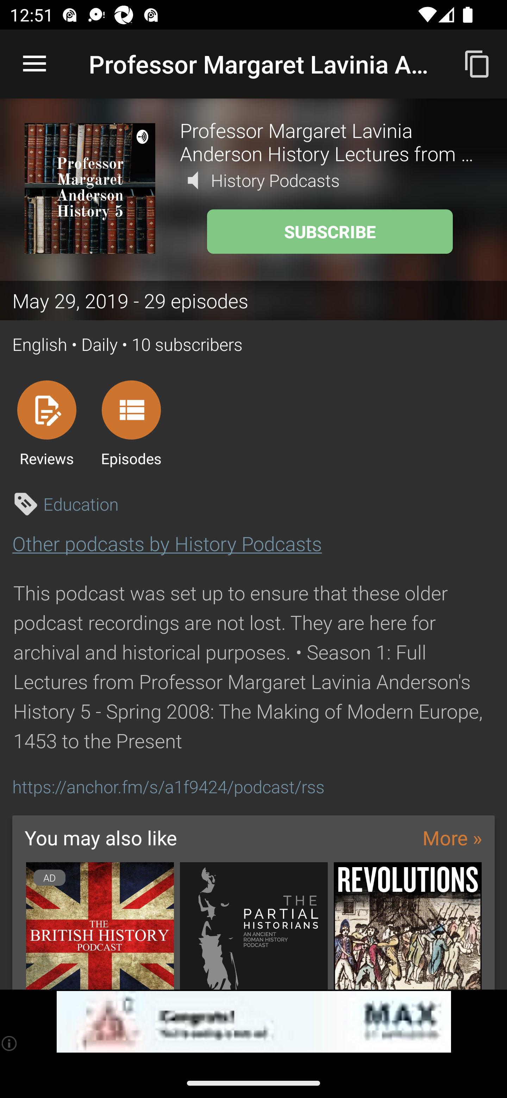  Describe the element at coordinates (254, 1022) in the screenshot. I see `app-monetization` at that location.